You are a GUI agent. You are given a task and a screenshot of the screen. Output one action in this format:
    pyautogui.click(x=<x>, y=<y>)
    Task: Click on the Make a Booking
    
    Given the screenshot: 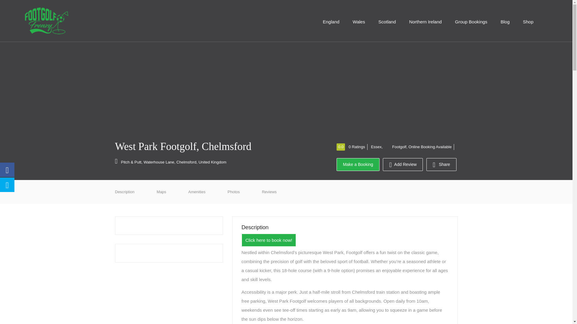 What is the action you would take?
    pyautogui.click(x=358, y=164)
    